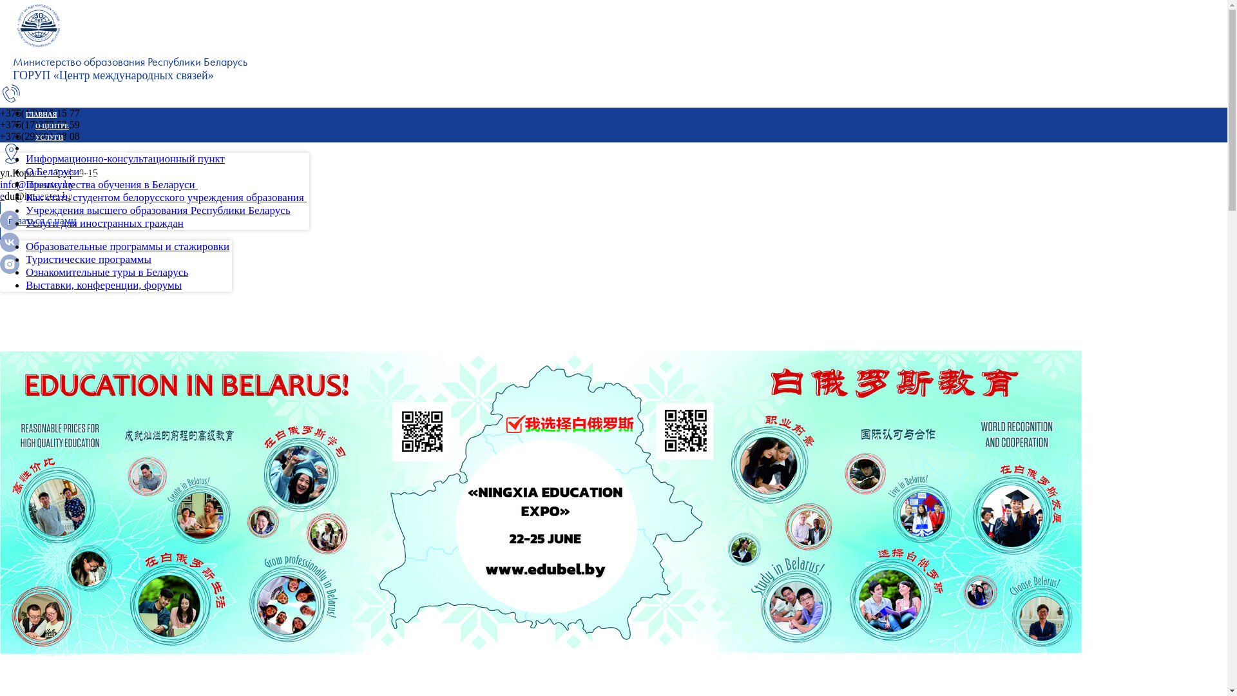  What do you see at coordinates (5, 284) in the screenshot?
I see `EN` at bounding box center [5, 284].